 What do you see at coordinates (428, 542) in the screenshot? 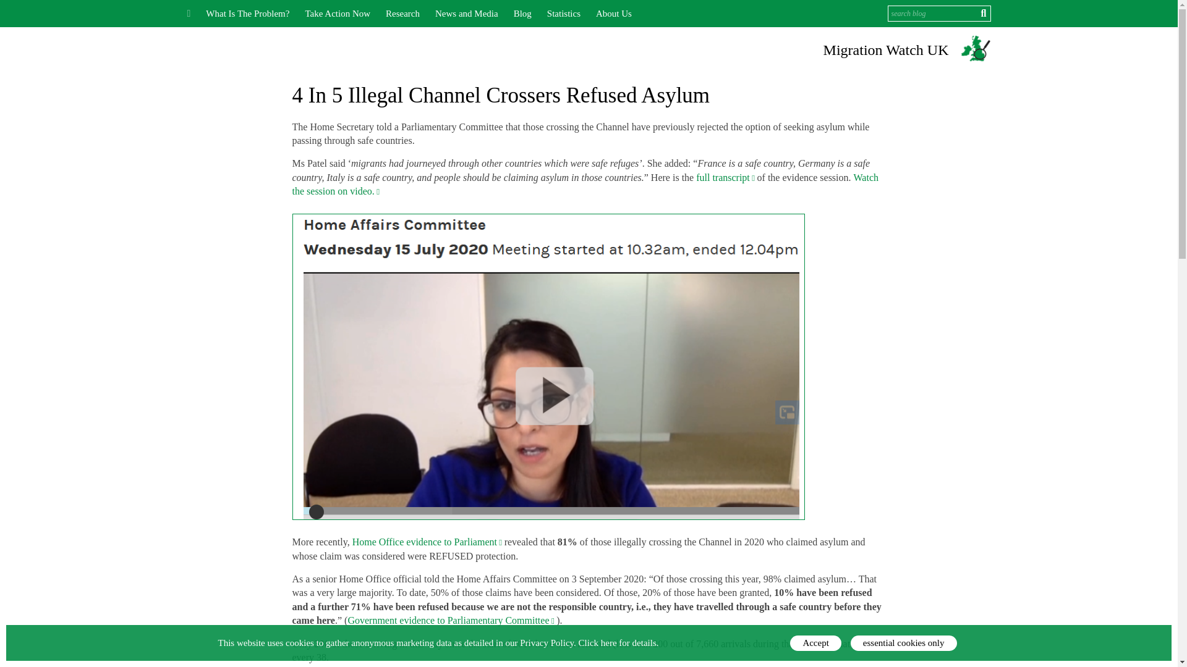
I see `Home Office evidence to Parliament` at bounding box center [428, 542].